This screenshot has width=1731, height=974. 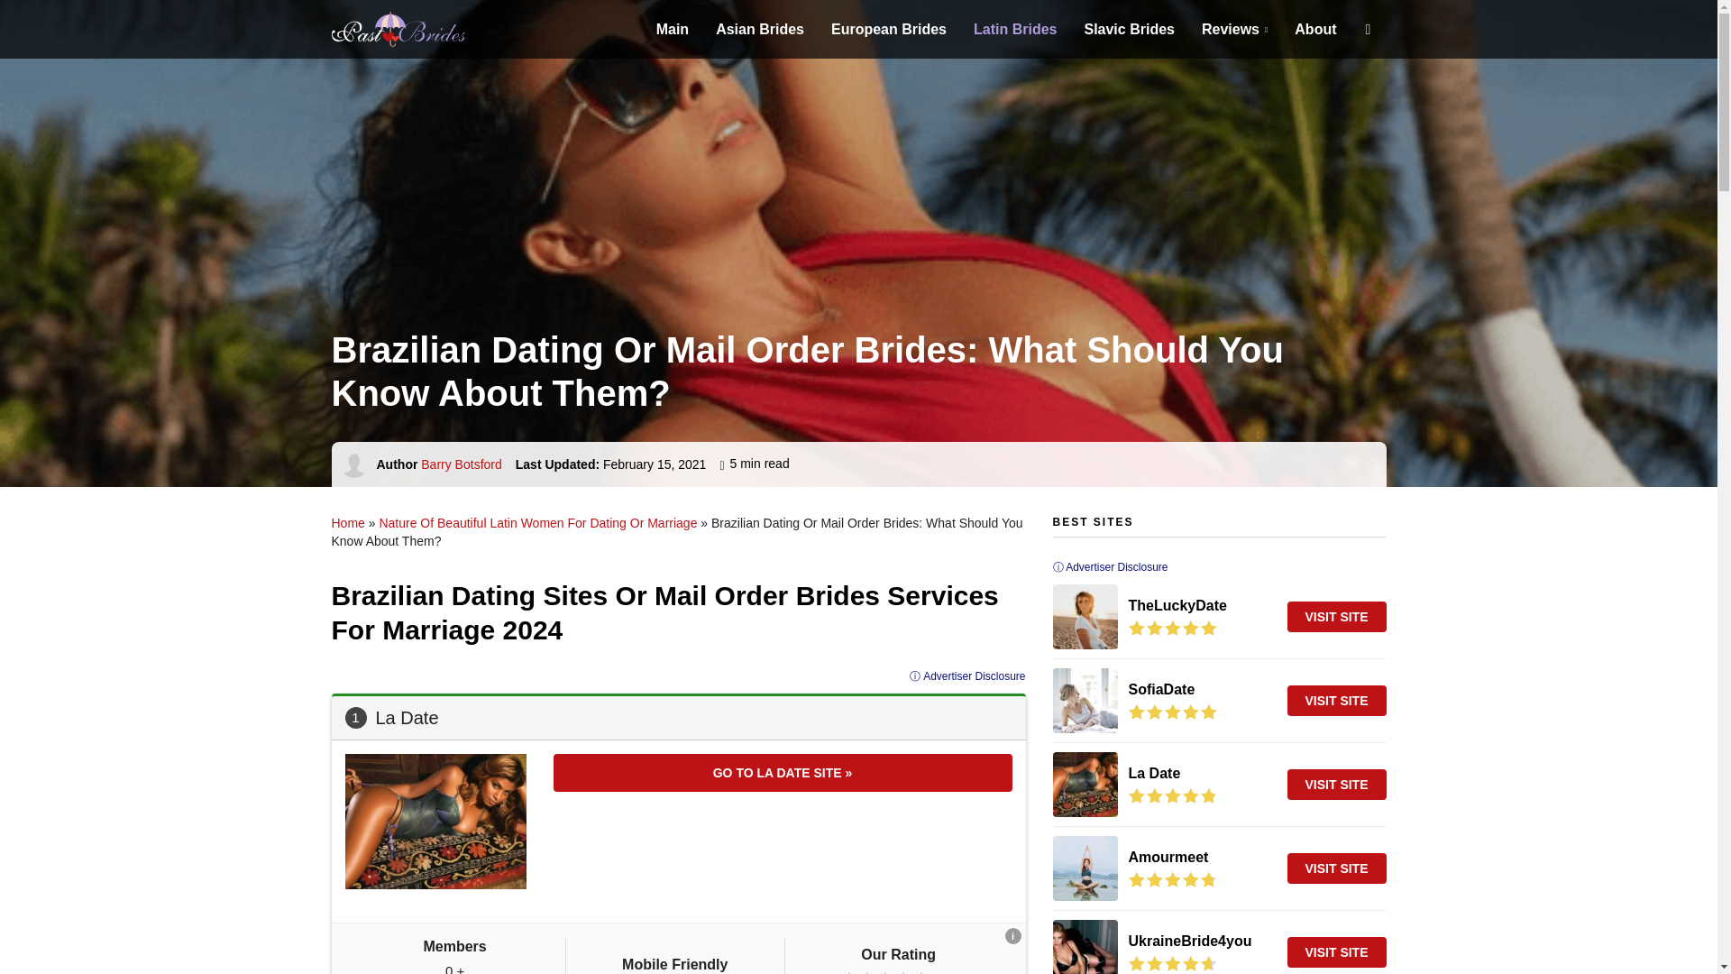 What do you see at coordinates (1172, 878) in the screenshot?
I see `Our Score` at bounding box center [1172, 878].